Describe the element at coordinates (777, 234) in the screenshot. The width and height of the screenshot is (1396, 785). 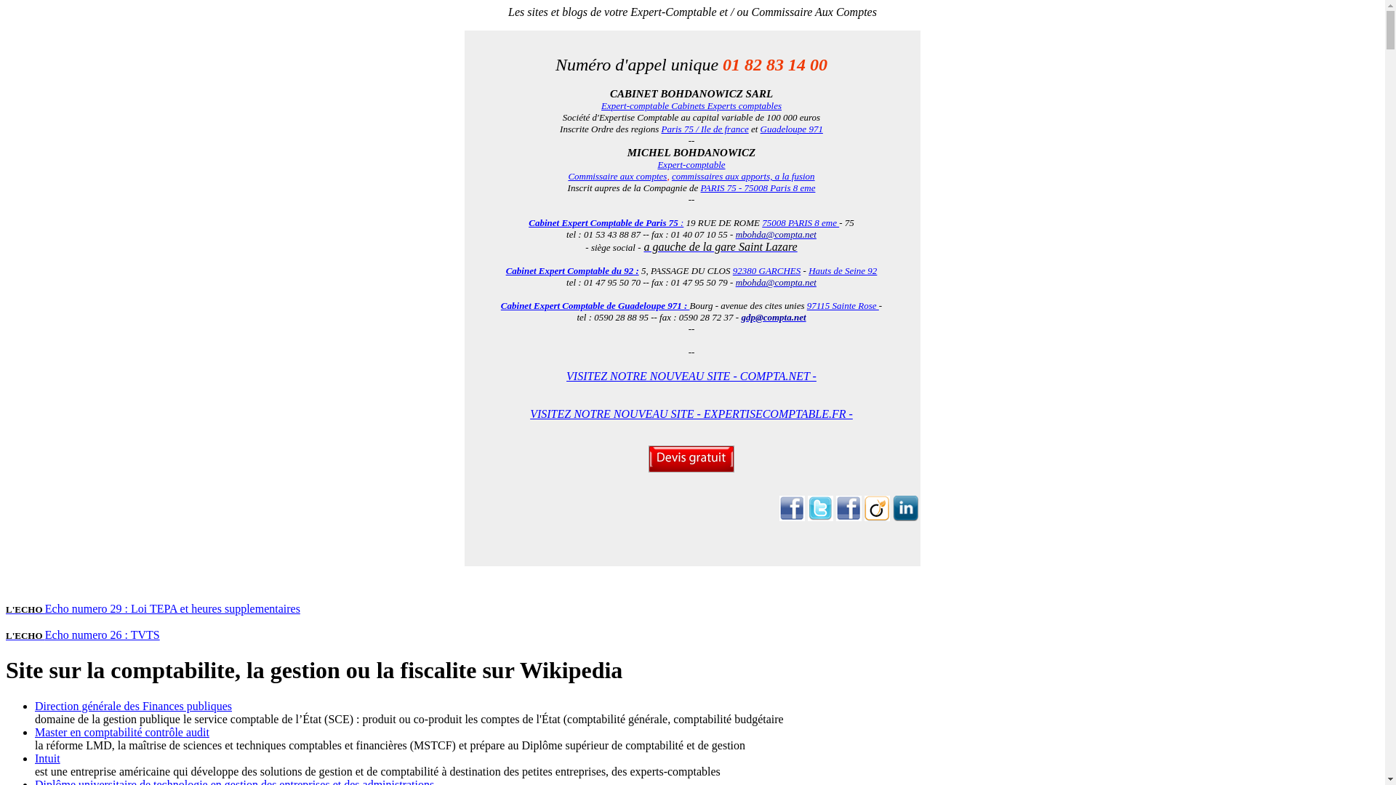
I see `mbohda@compta.net` at that location.